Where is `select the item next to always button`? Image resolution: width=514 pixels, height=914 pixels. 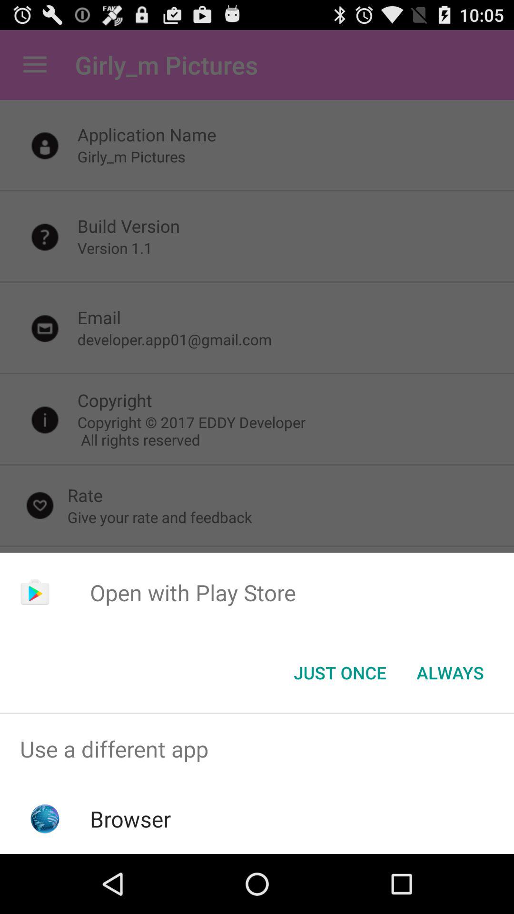 select the item next to always button is located at coordinates (340, 673).